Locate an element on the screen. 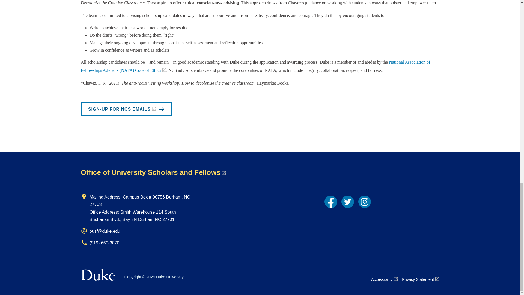  Facebook link is located at coordinates (331, 202).